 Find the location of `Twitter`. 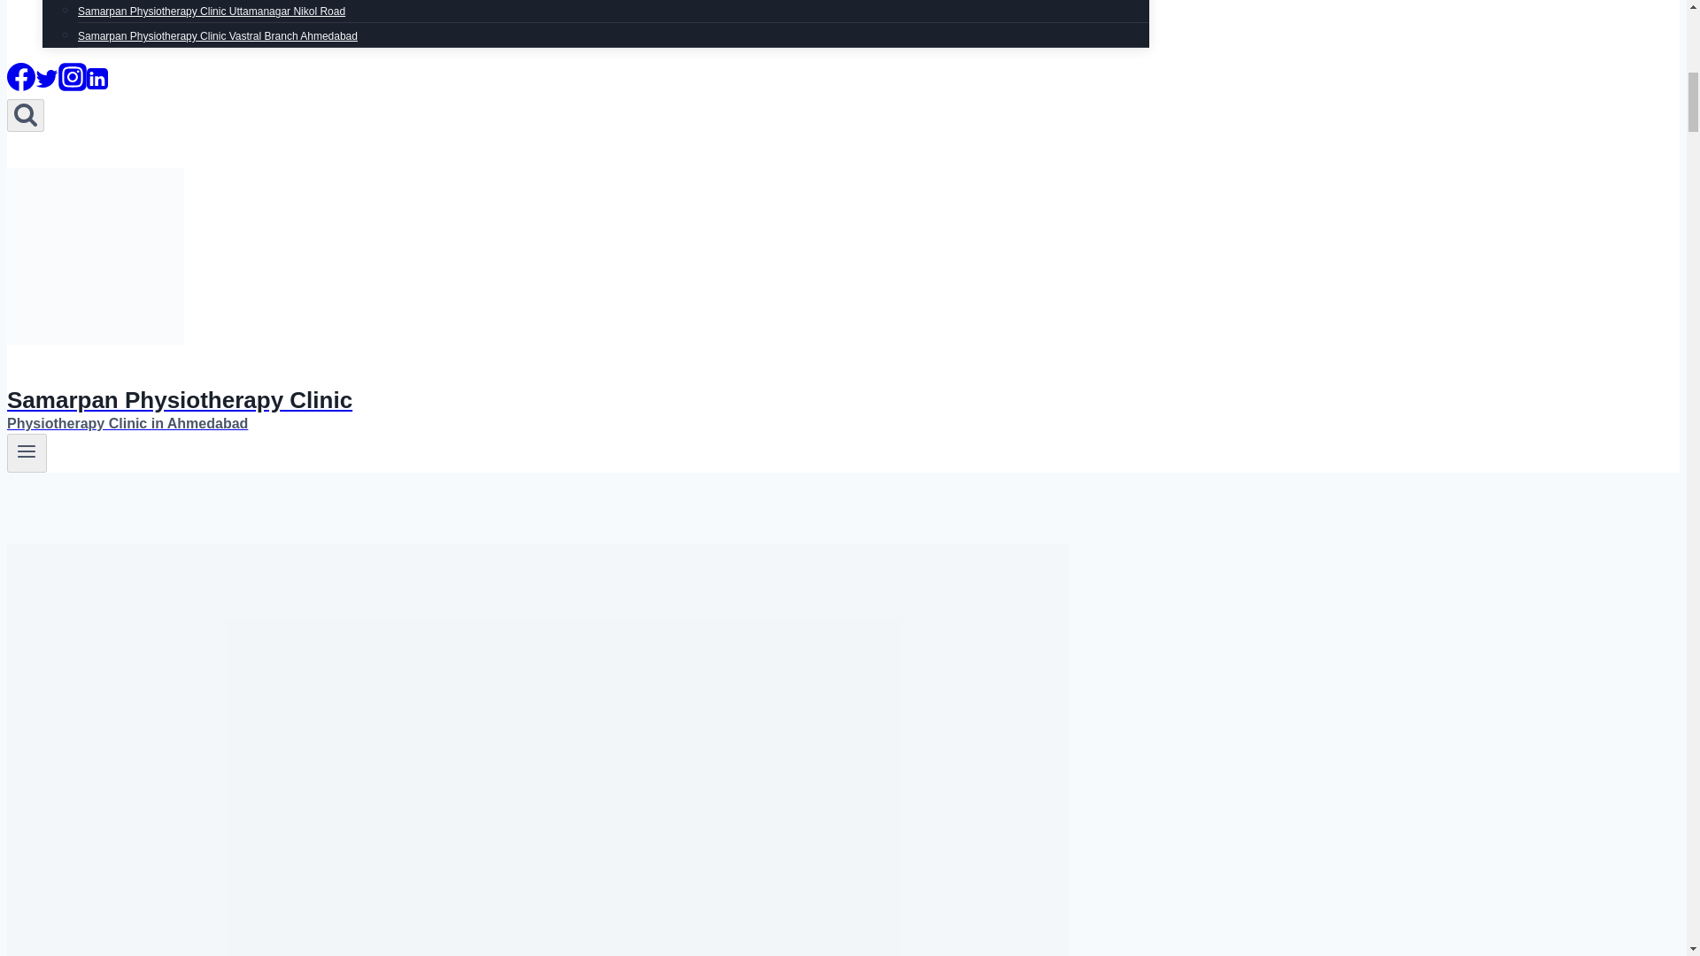

Twitter is located at coordinates (46, 85).